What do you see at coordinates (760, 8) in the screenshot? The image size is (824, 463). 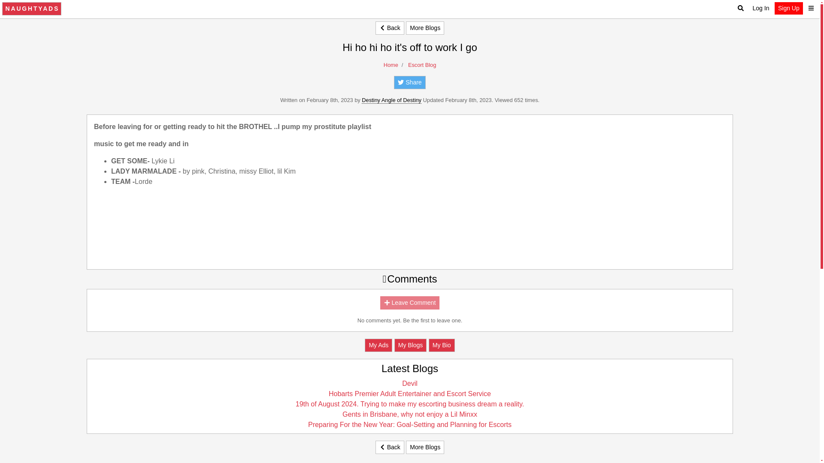 I see `Log In` at bounding box center [760, 8].